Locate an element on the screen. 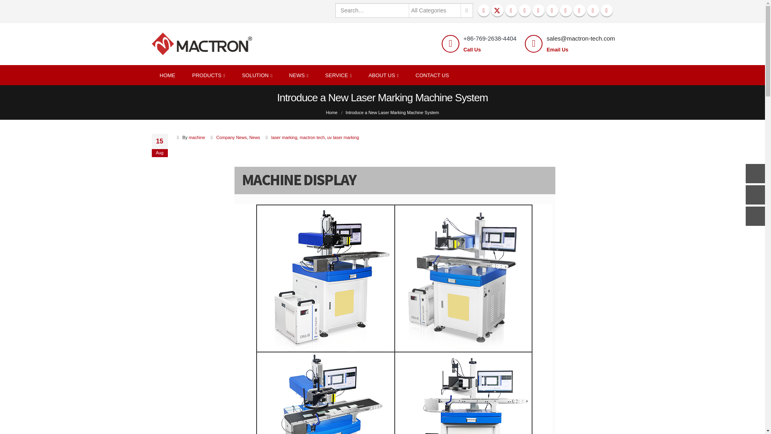 Image resolution: width=771 pixels, height=434 pixels. Google Plus is located at coordinates (579, 10).